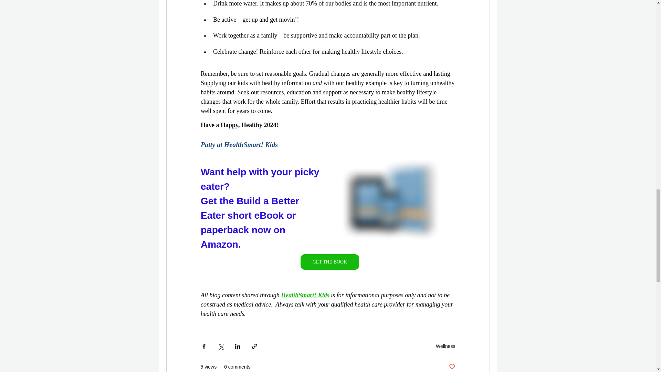  I want to click on Wellness, so click(445, 346).